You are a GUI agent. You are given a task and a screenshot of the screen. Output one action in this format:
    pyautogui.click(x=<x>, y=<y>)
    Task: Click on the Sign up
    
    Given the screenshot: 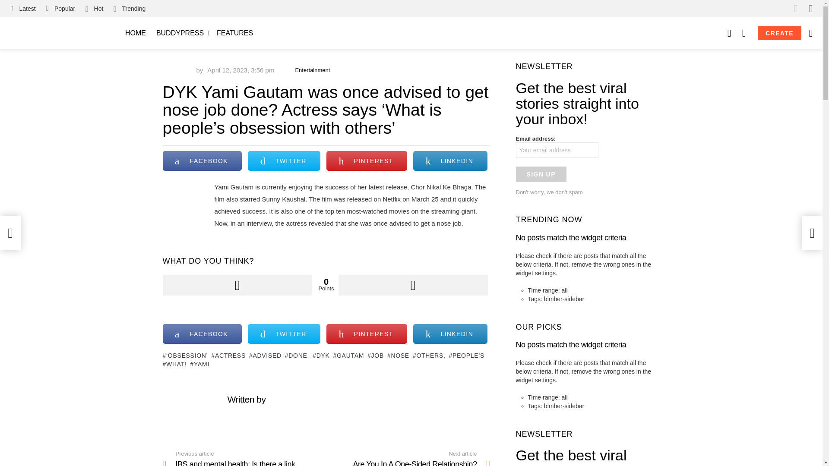 What is the action you would take?
    pyautogui.click(x=541, y=174)
    